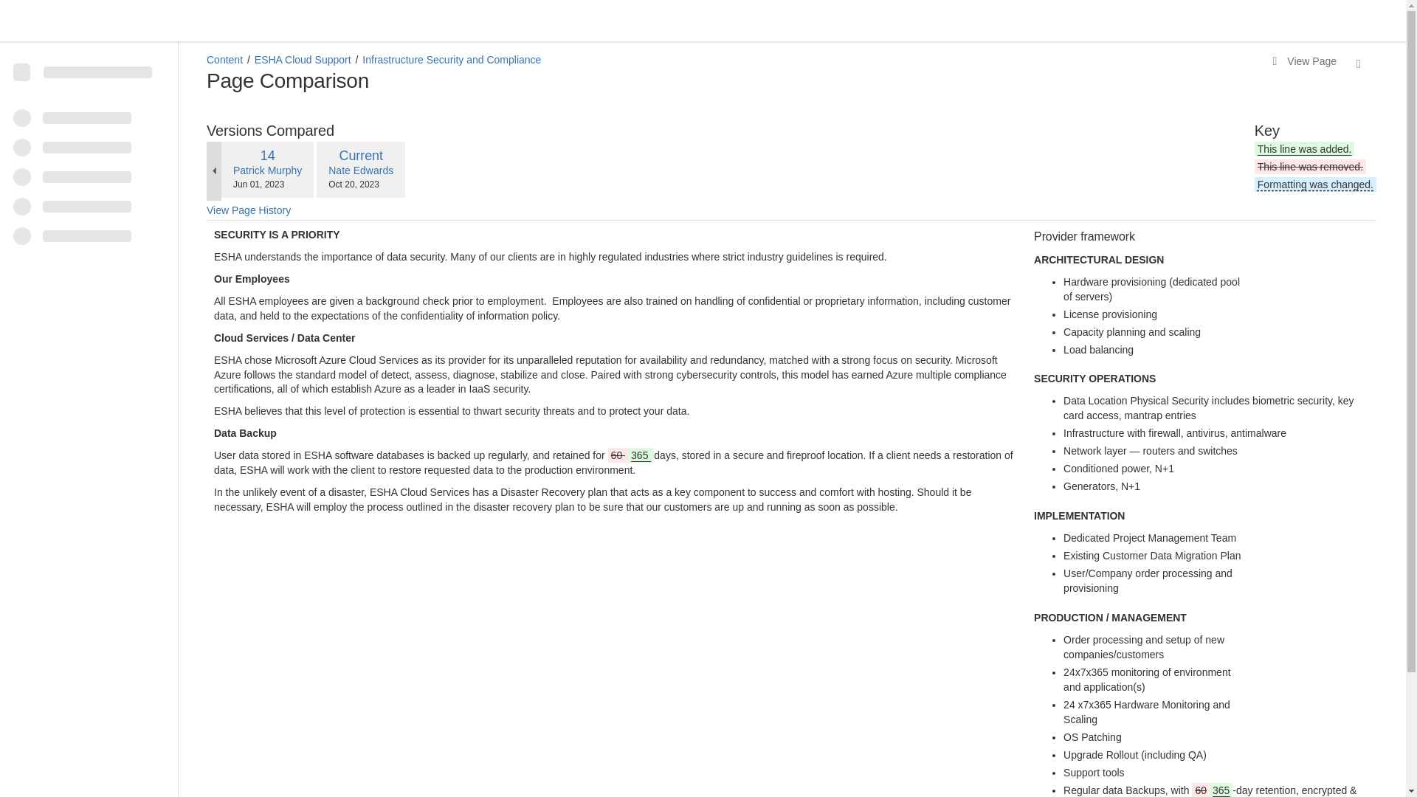  What do you see at coordinates (267, 155) in the screenshot?
I see `Patrick Murphy` at bounding box center [267, 155].